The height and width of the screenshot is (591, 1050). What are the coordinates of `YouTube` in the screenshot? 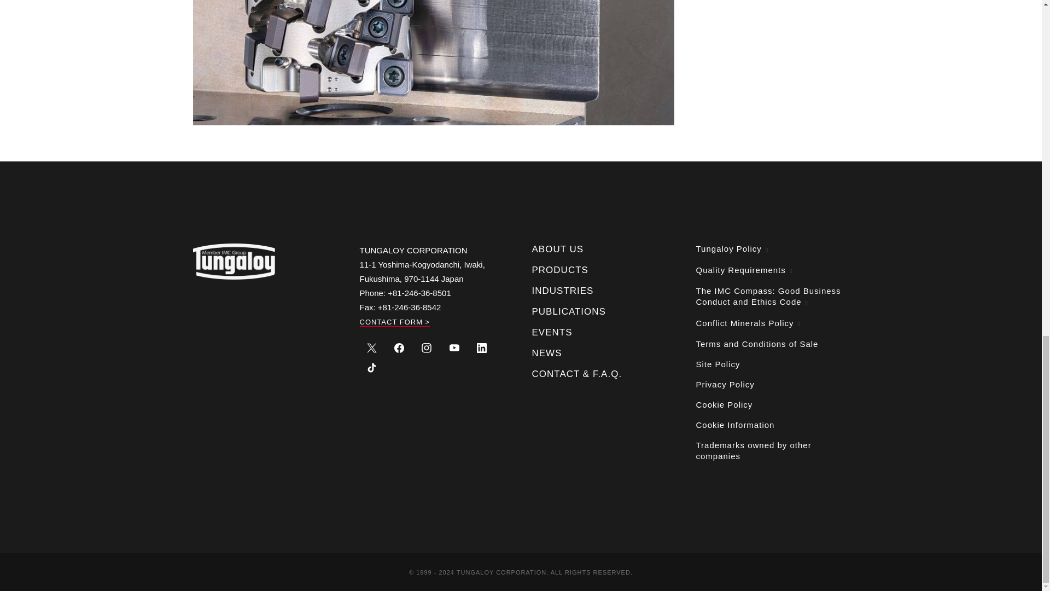 It's located at (454, 347).